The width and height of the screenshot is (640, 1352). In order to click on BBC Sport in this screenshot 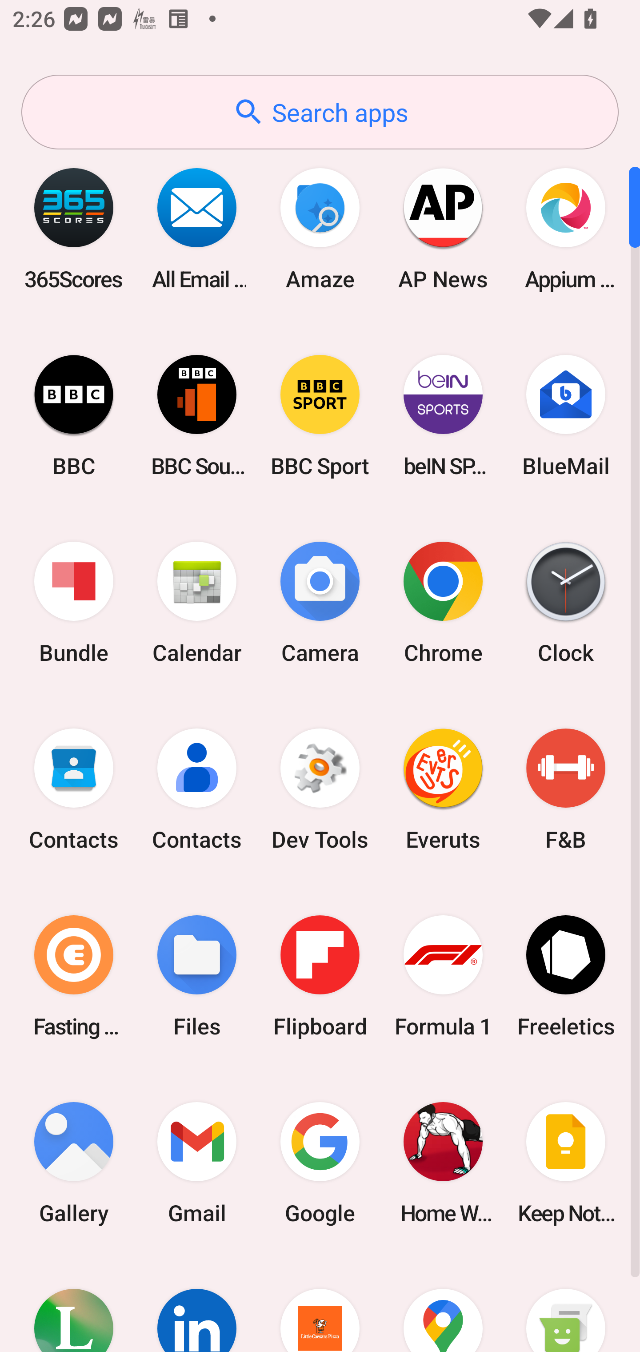, I will do `click(320, 415)`.